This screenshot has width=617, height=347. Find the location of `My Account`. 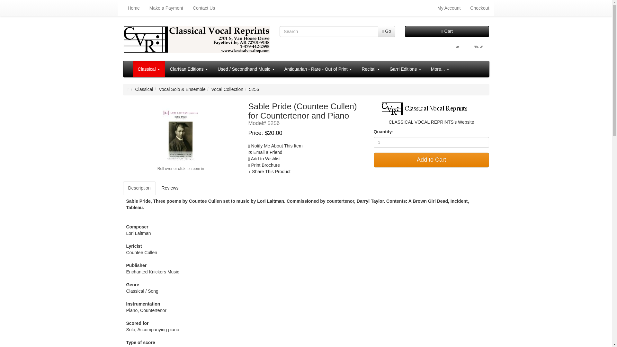

My Account is located at coordinates (449, 8).